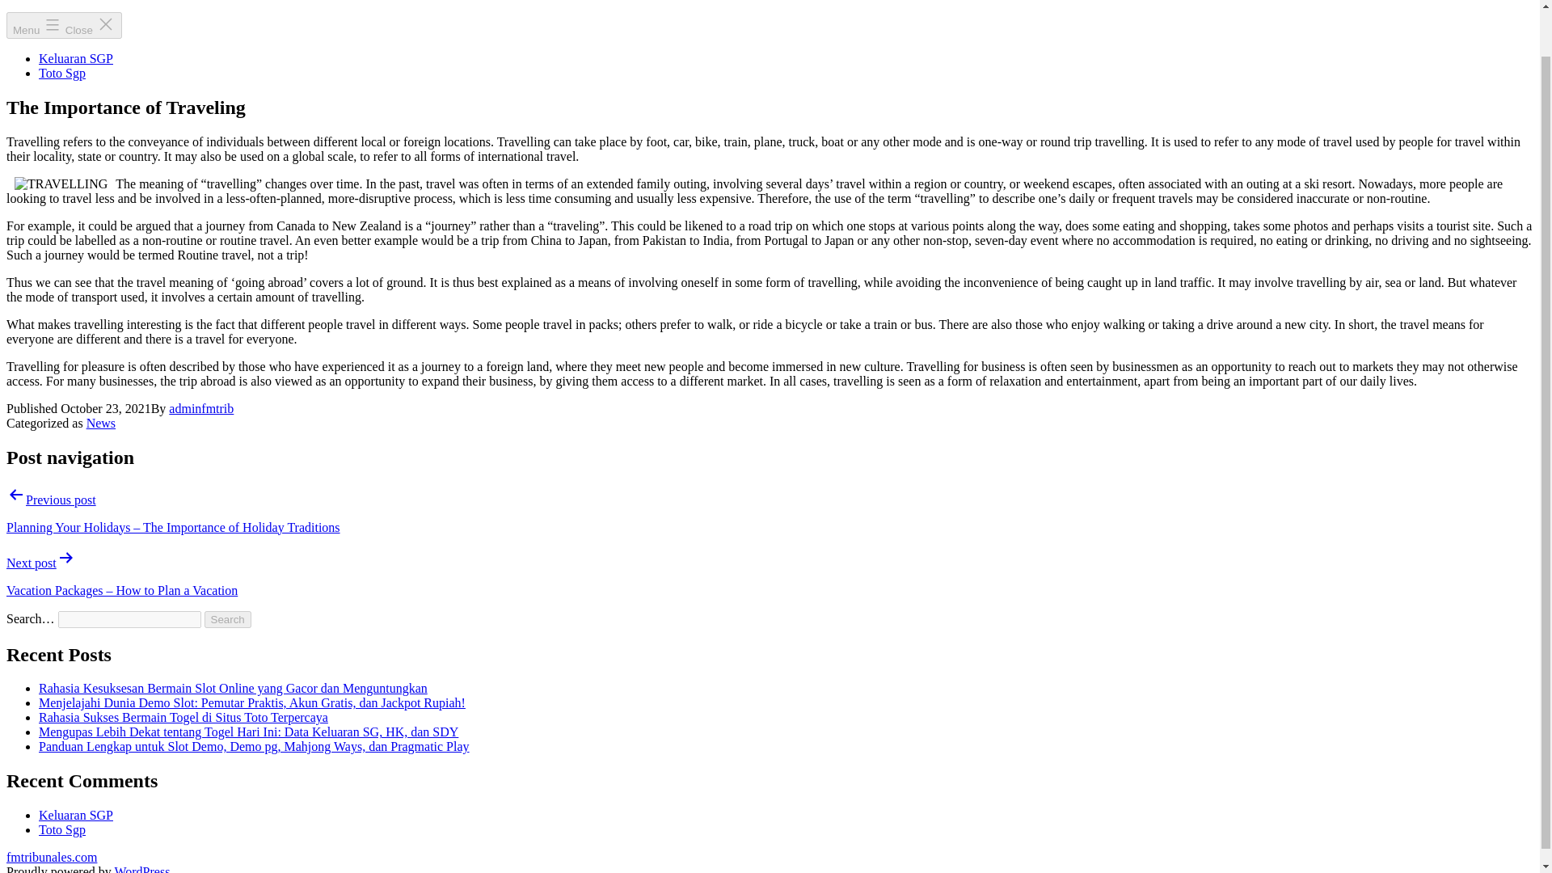 This screenshot has width=1552, height=873. Describe the element at coordinates (51, 857) in the screenshot. I see `fmtribunales.com` at that location.